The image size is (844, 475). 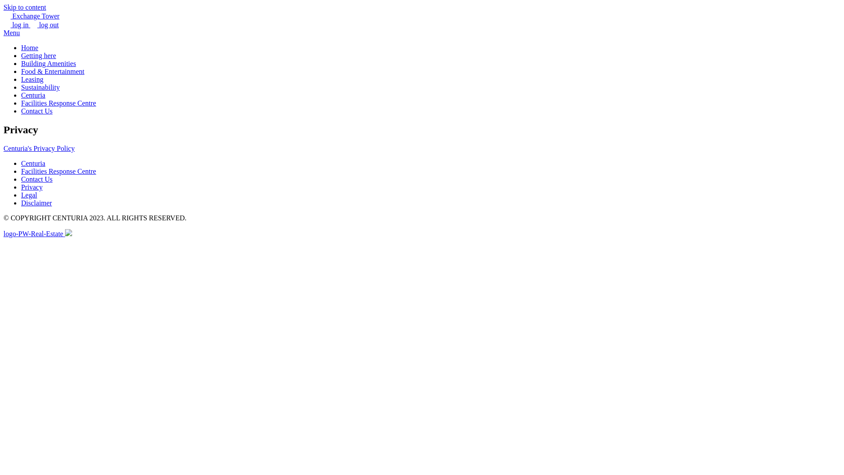 I want to click on log out, so click(x=45, y=25).